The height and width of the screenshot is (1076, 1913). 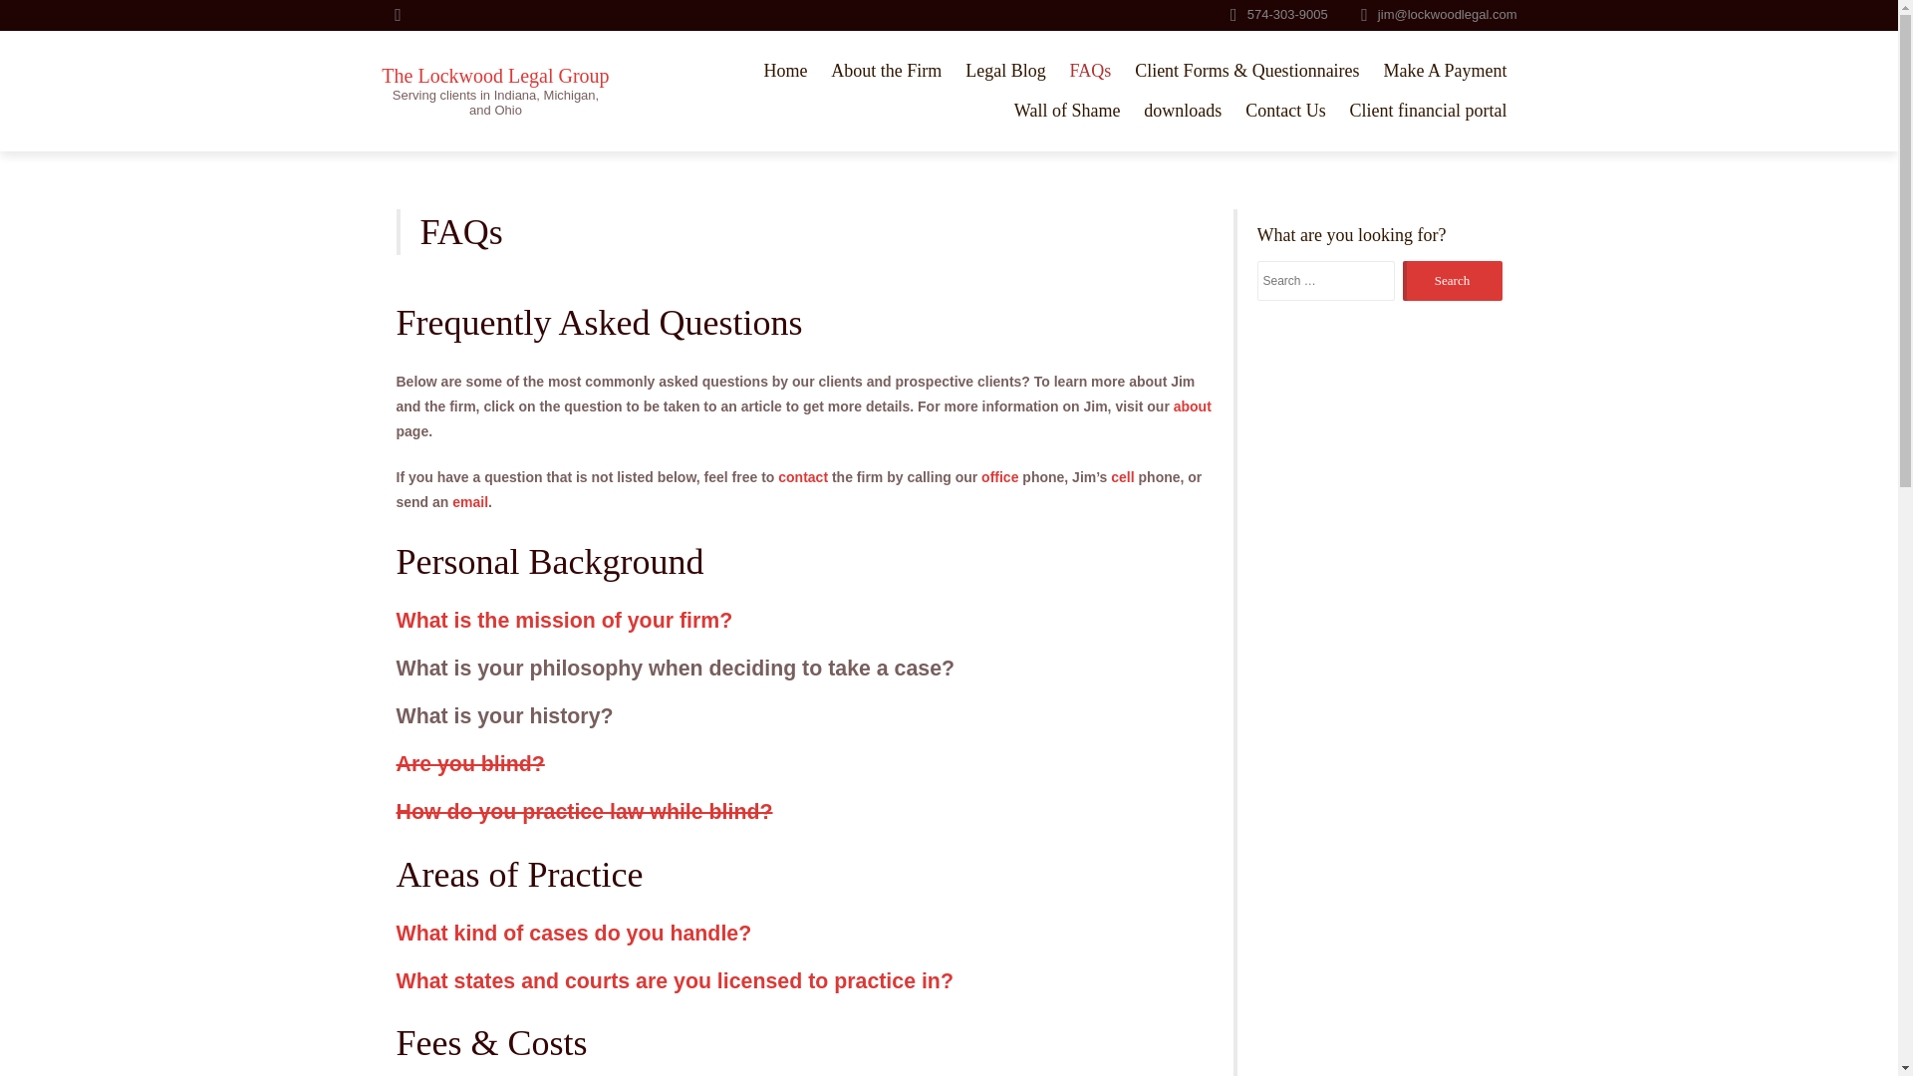 I want to click on email, so click(x=469, y=501).